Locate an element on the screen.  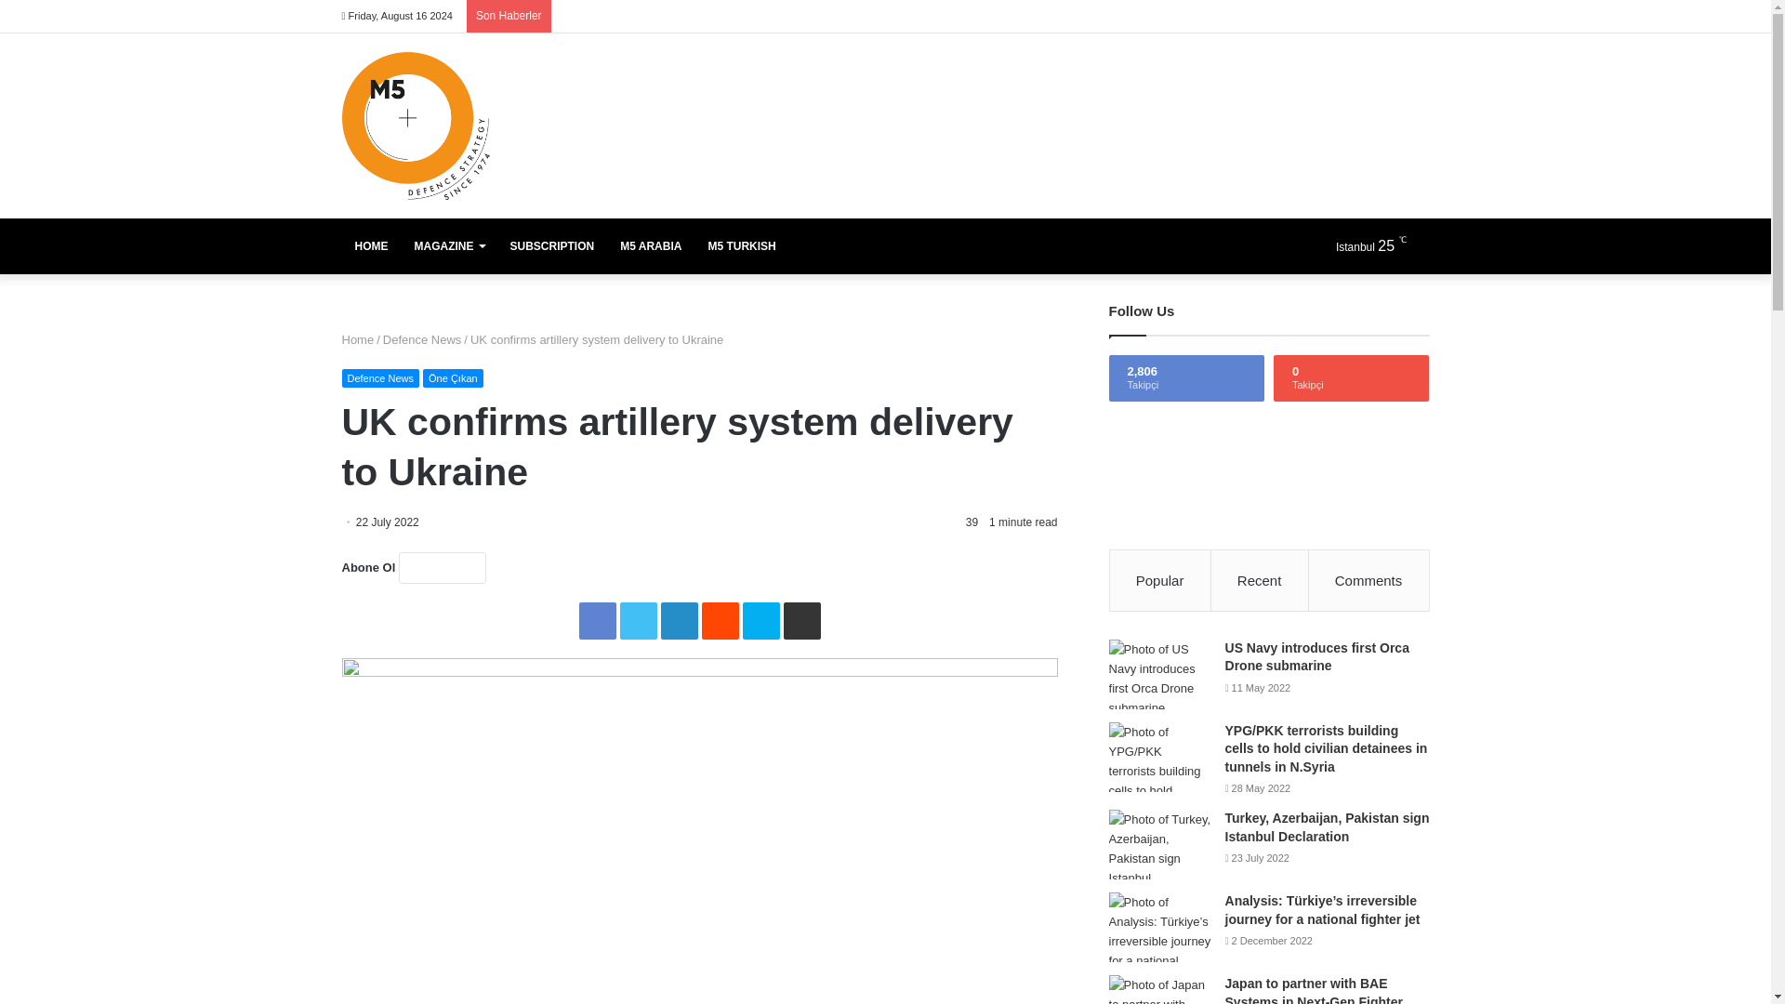
M5 ARABIA is located at coordinates (650, 245).